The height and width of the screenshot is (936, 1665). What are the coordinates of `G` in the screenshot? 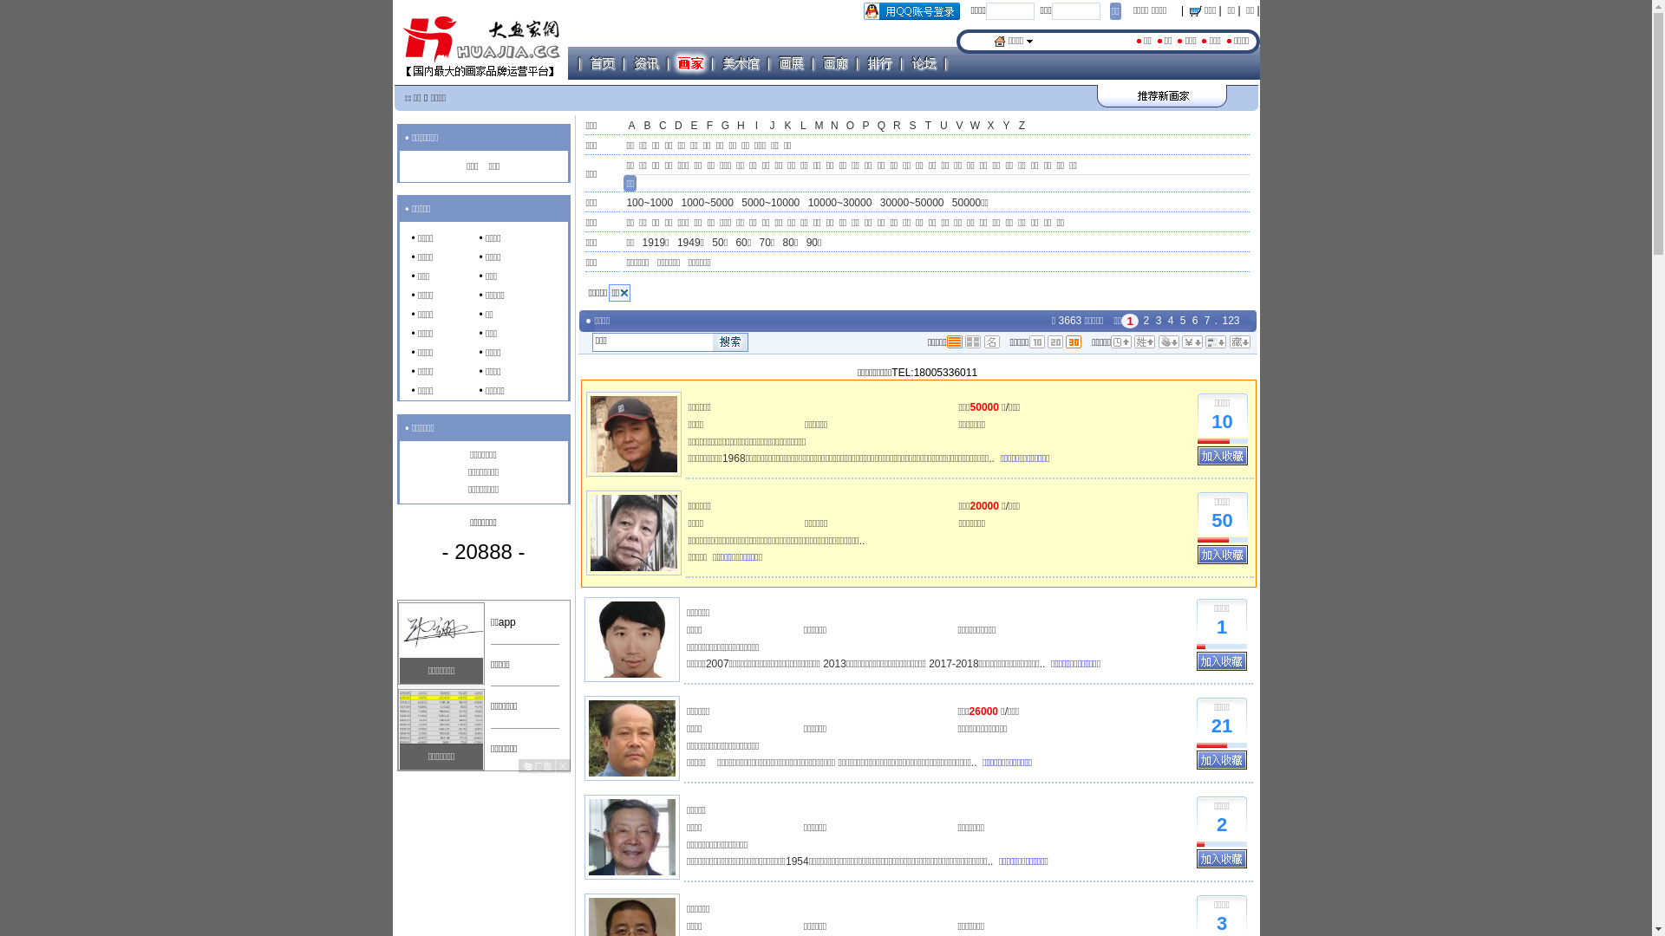 It's located at (725, 127).